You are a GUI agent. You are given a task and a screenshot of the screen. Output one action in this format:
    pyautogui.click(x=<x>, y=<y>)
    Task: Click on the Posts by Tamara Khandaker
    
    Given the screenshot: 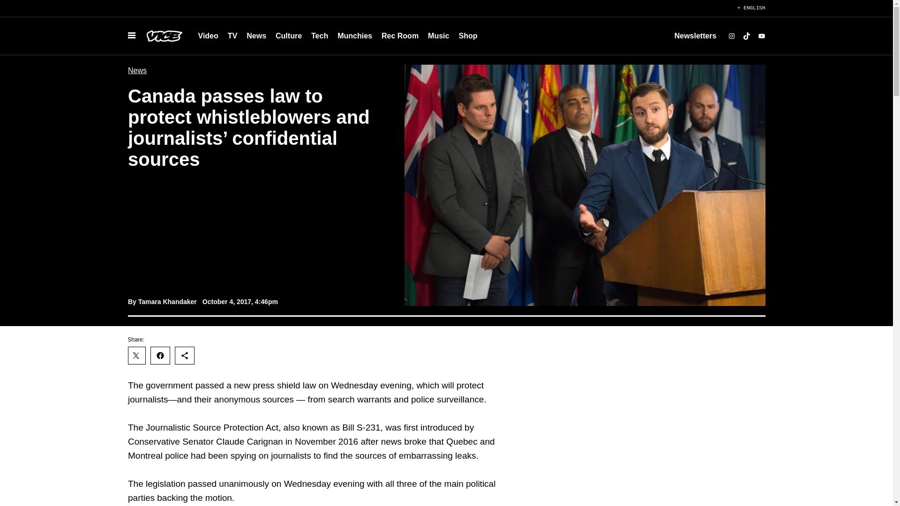 What is the action you would take?
    pyautogui.click(x=167, y=302)
    